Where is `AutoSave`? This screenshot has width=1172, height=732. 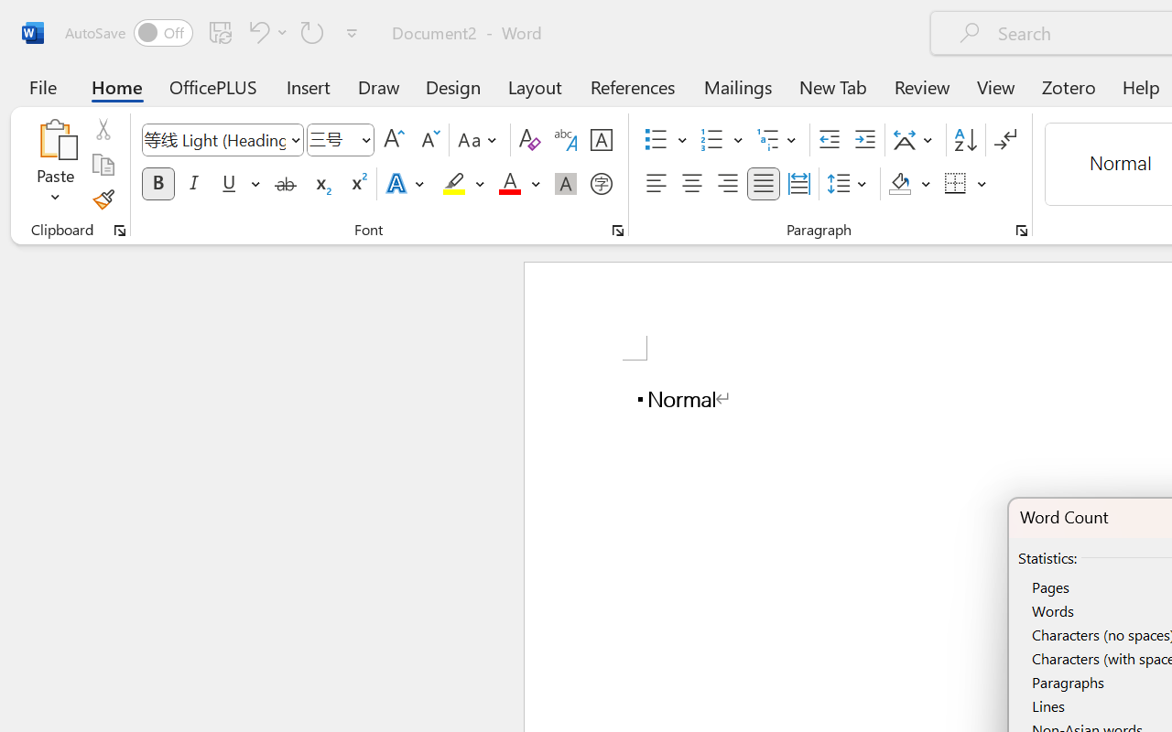
AutoSave is located at coordinates (128, 33).